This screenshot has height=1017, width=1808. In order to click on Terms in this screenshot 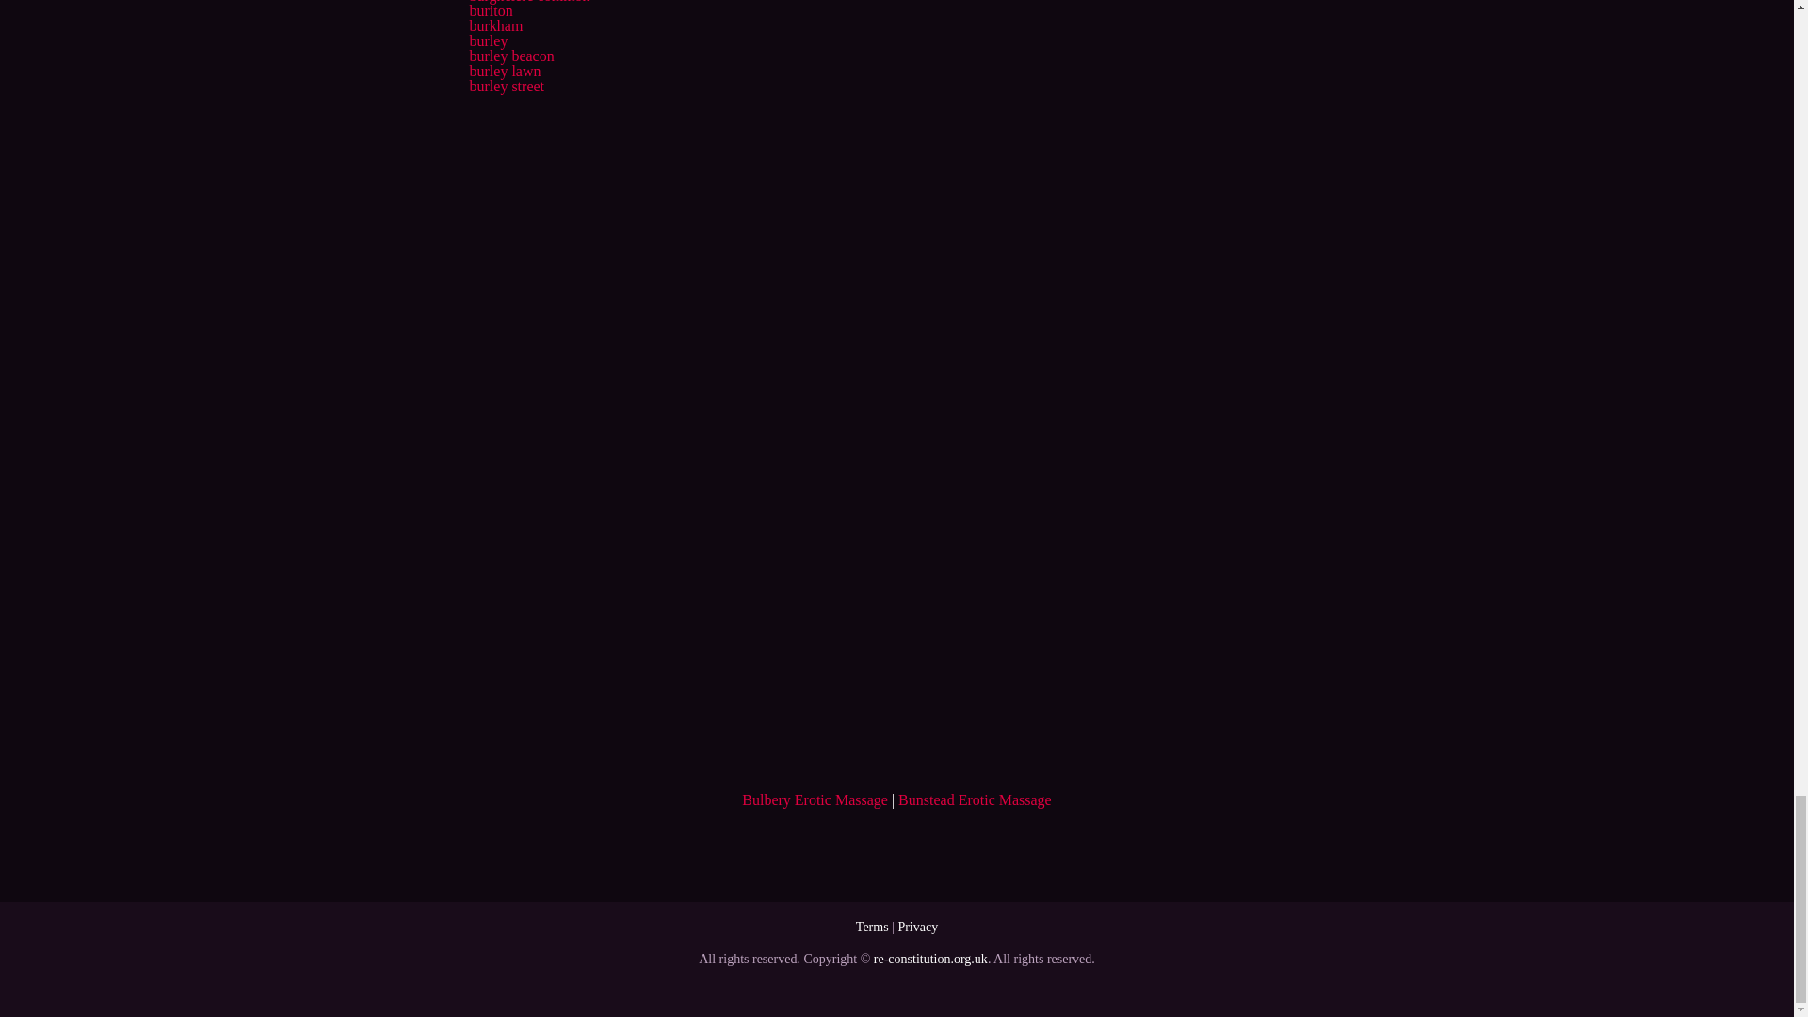, I will do `click(872, 927)`.